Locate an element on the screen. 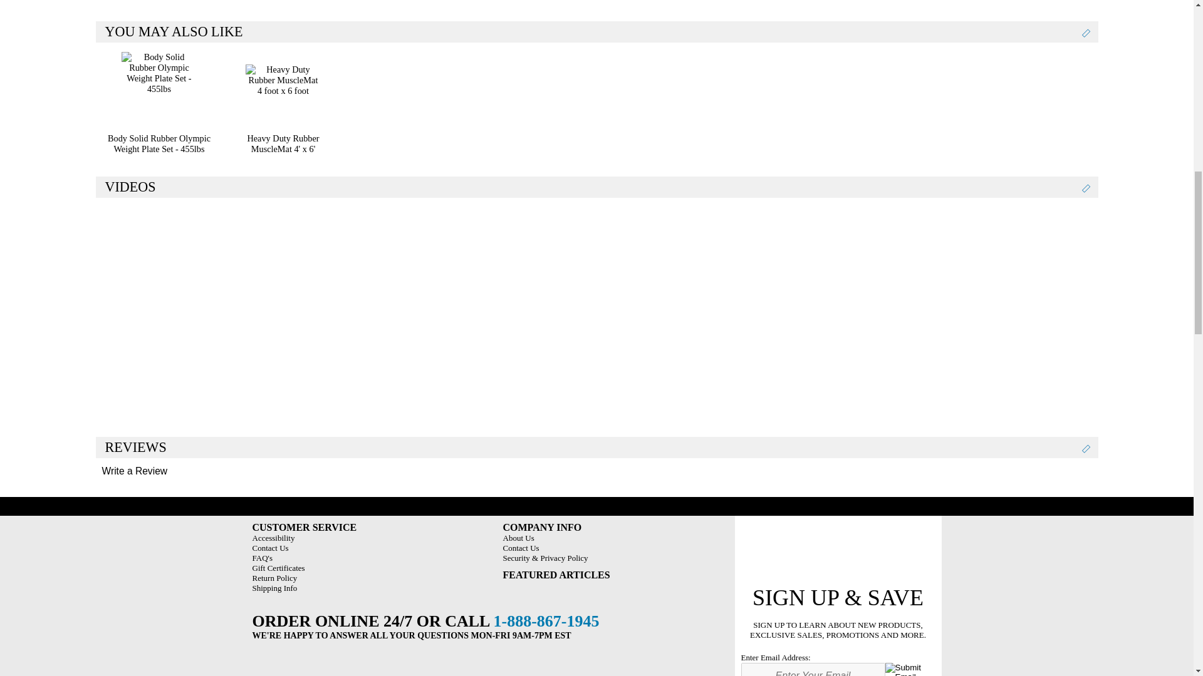  Body Solid Rubber Olympic Weight Plate Set - 455lbs is located at coordinates (159, 89).